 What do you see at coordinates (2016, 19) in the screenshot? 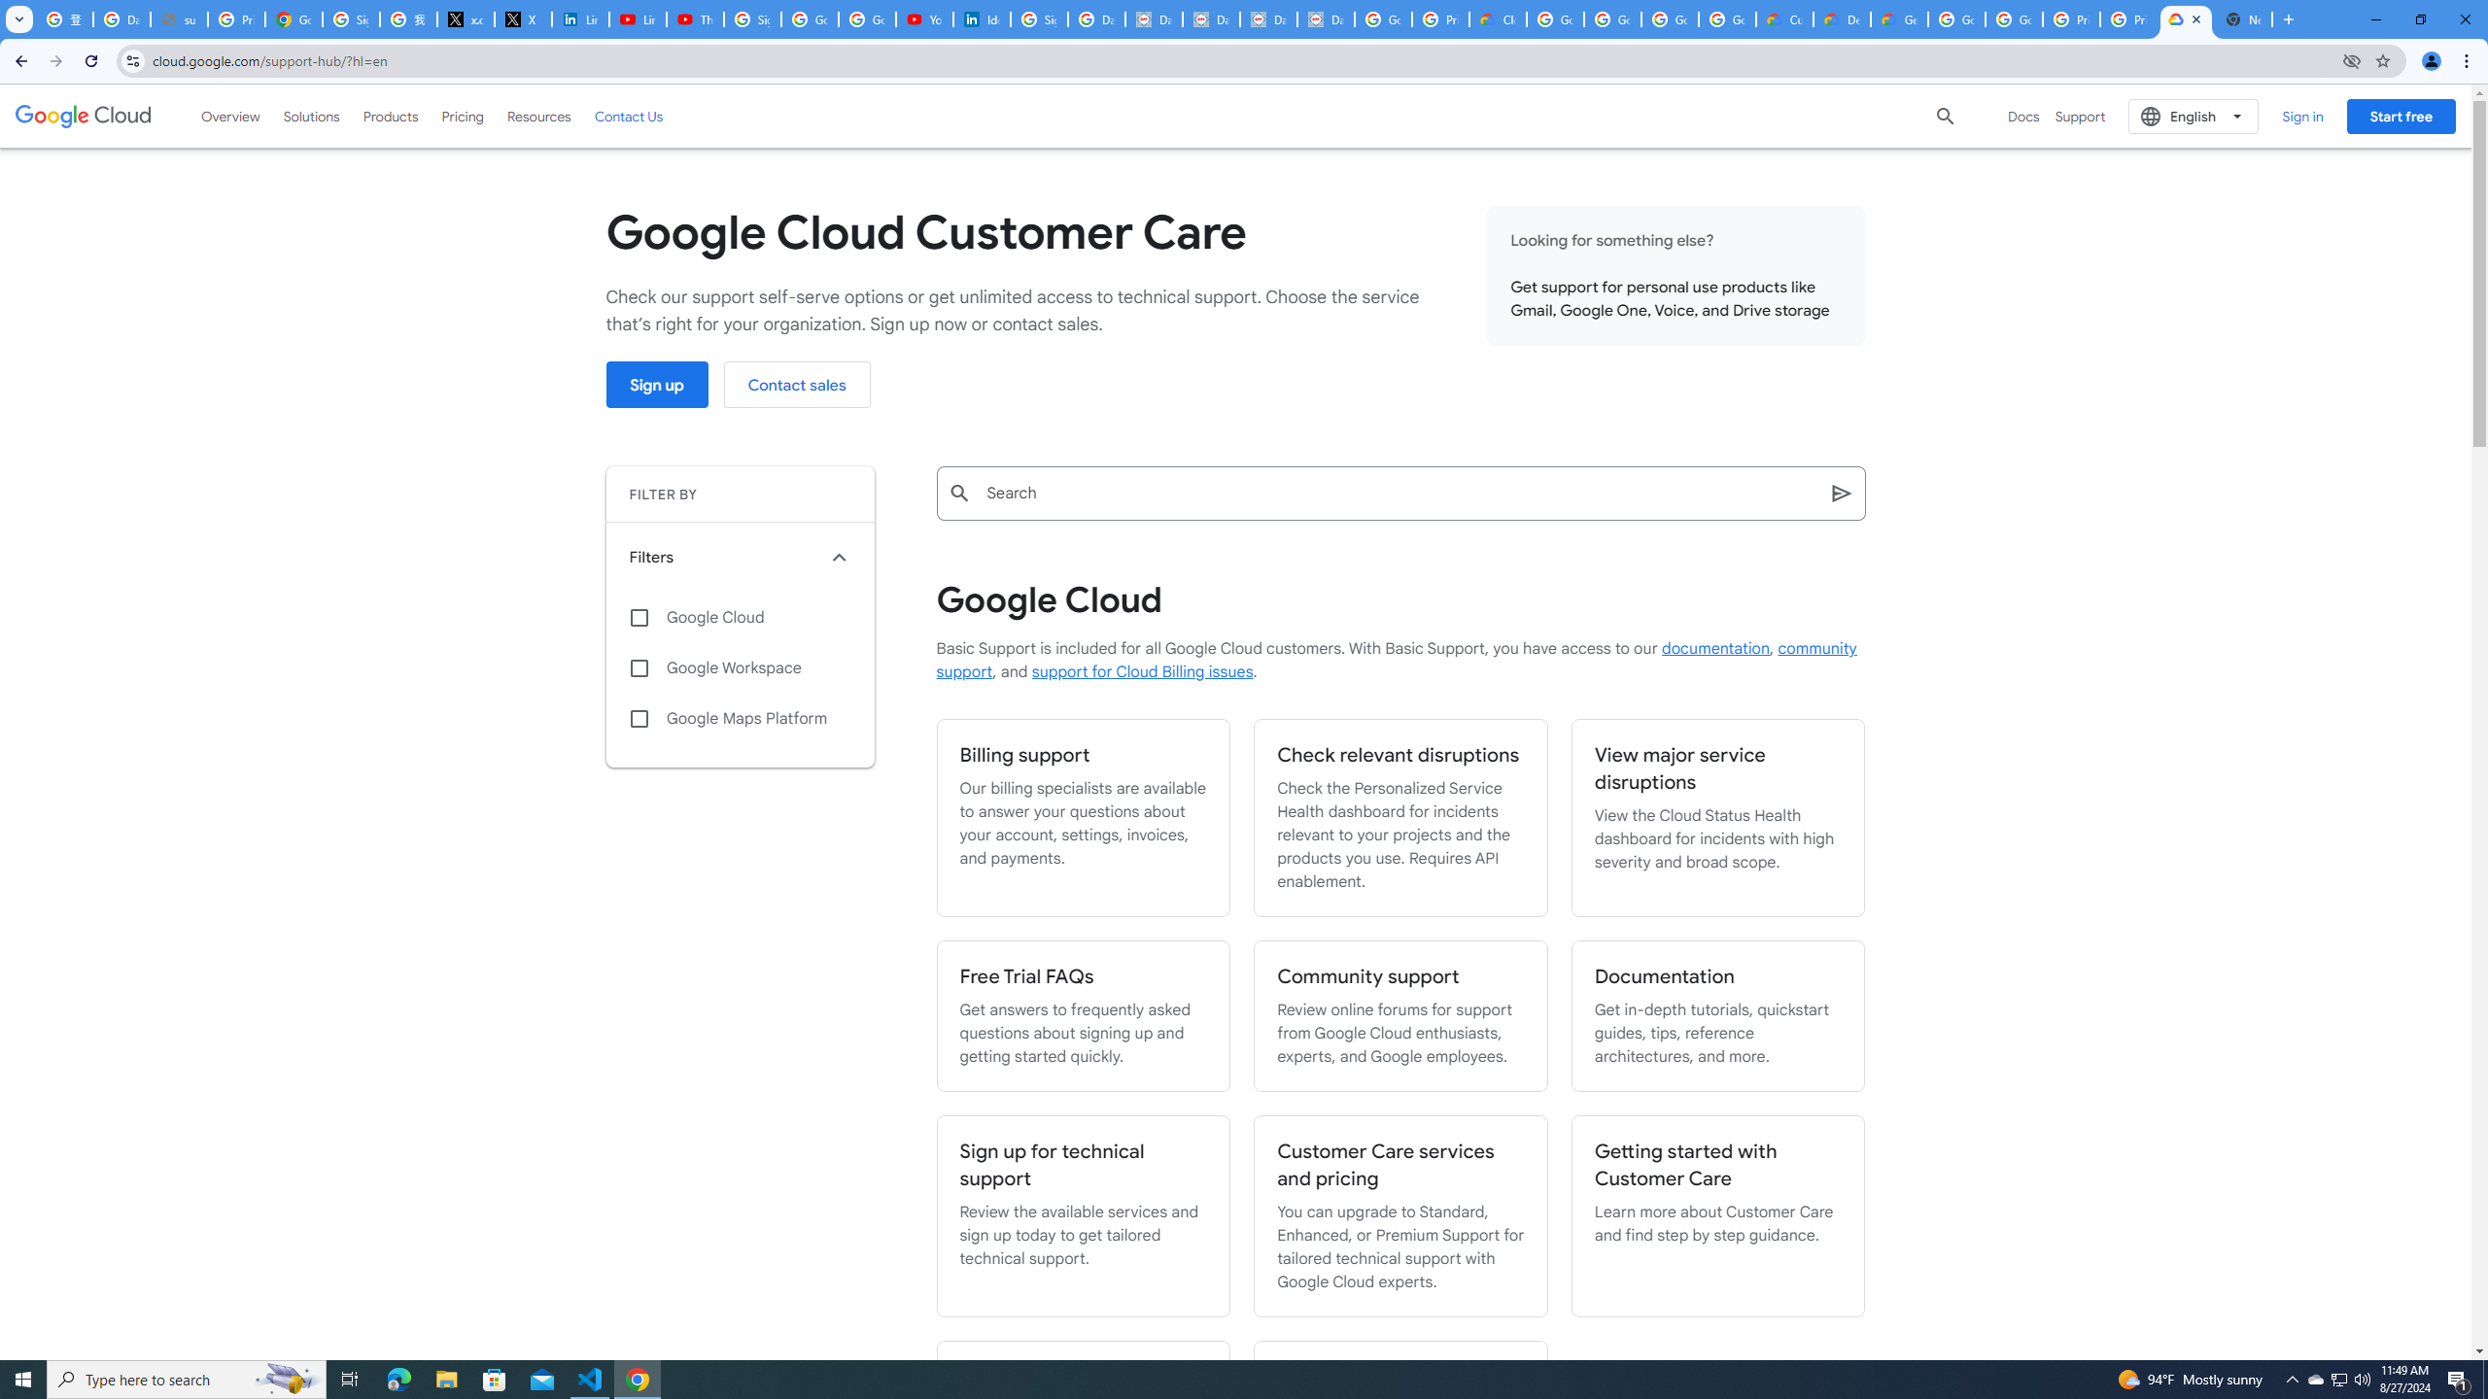
I see `Google Cloud Platform` at bounding box center [2016, 19].